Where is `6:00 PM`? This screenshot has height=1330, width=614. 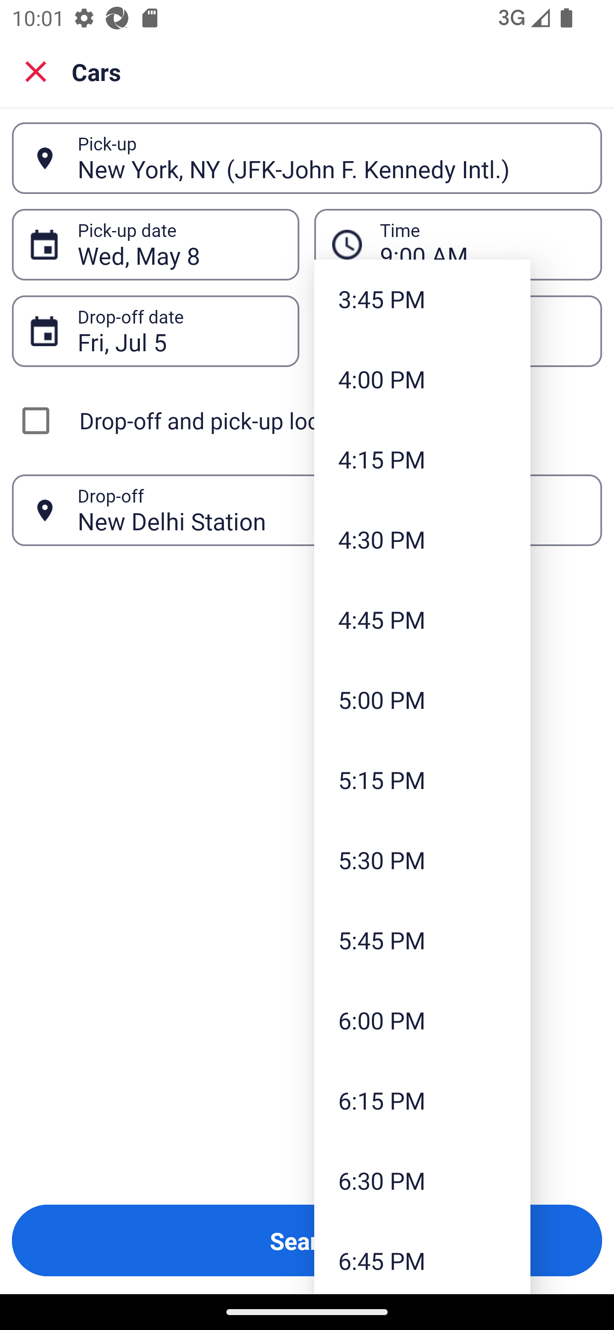
6:00 PM is located at coordinates (422, 1020).